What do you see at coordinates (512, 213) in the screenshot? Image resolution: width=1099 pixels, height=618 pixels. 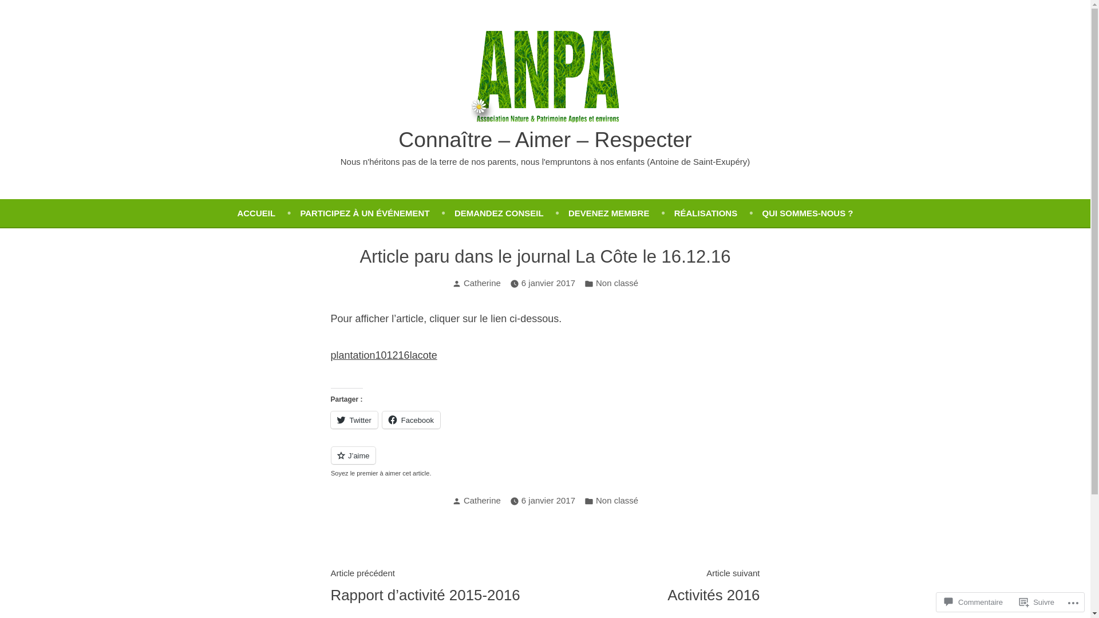 I see `DEMANDEZ CONSEIL` at bounding box center [512, 213].